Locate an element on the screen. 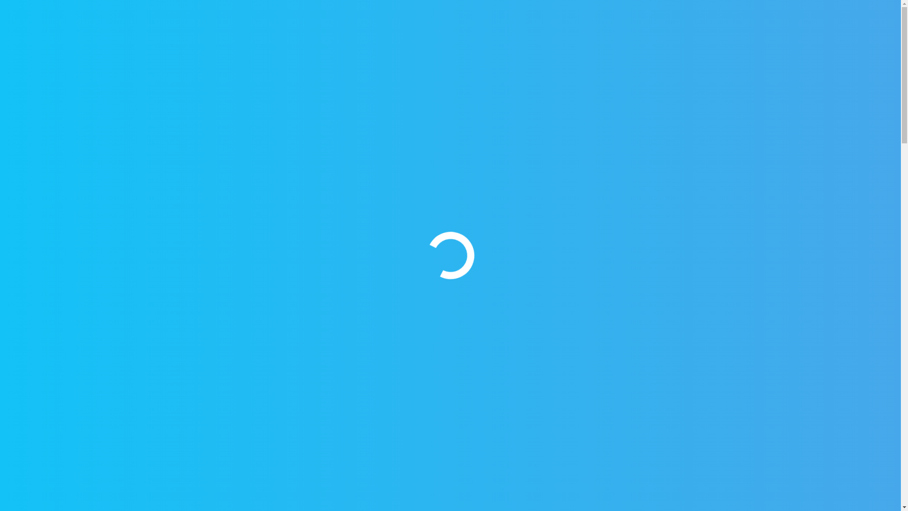 This screenshot has height=511, width=908. Home is located at coordinates (231, 160).